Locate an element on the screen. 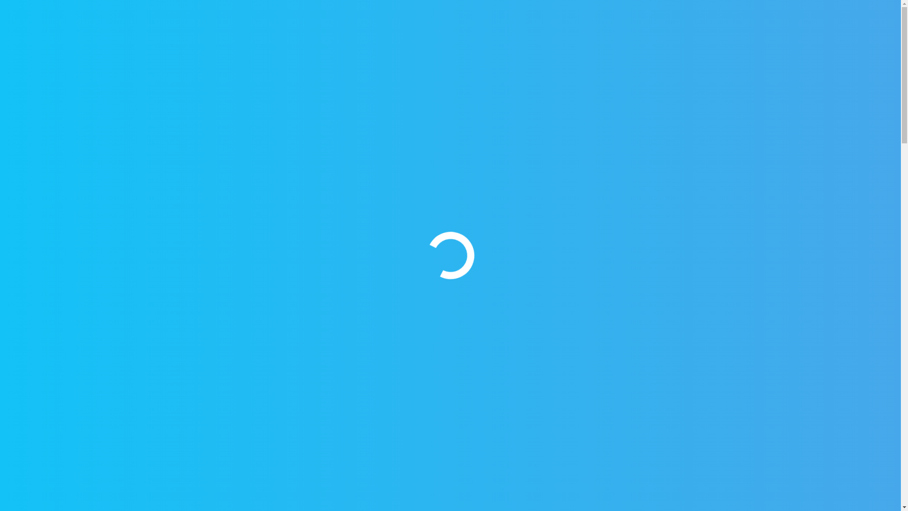 This screenshot has height=511, width=908. Home is located at coordinates (231, 160).